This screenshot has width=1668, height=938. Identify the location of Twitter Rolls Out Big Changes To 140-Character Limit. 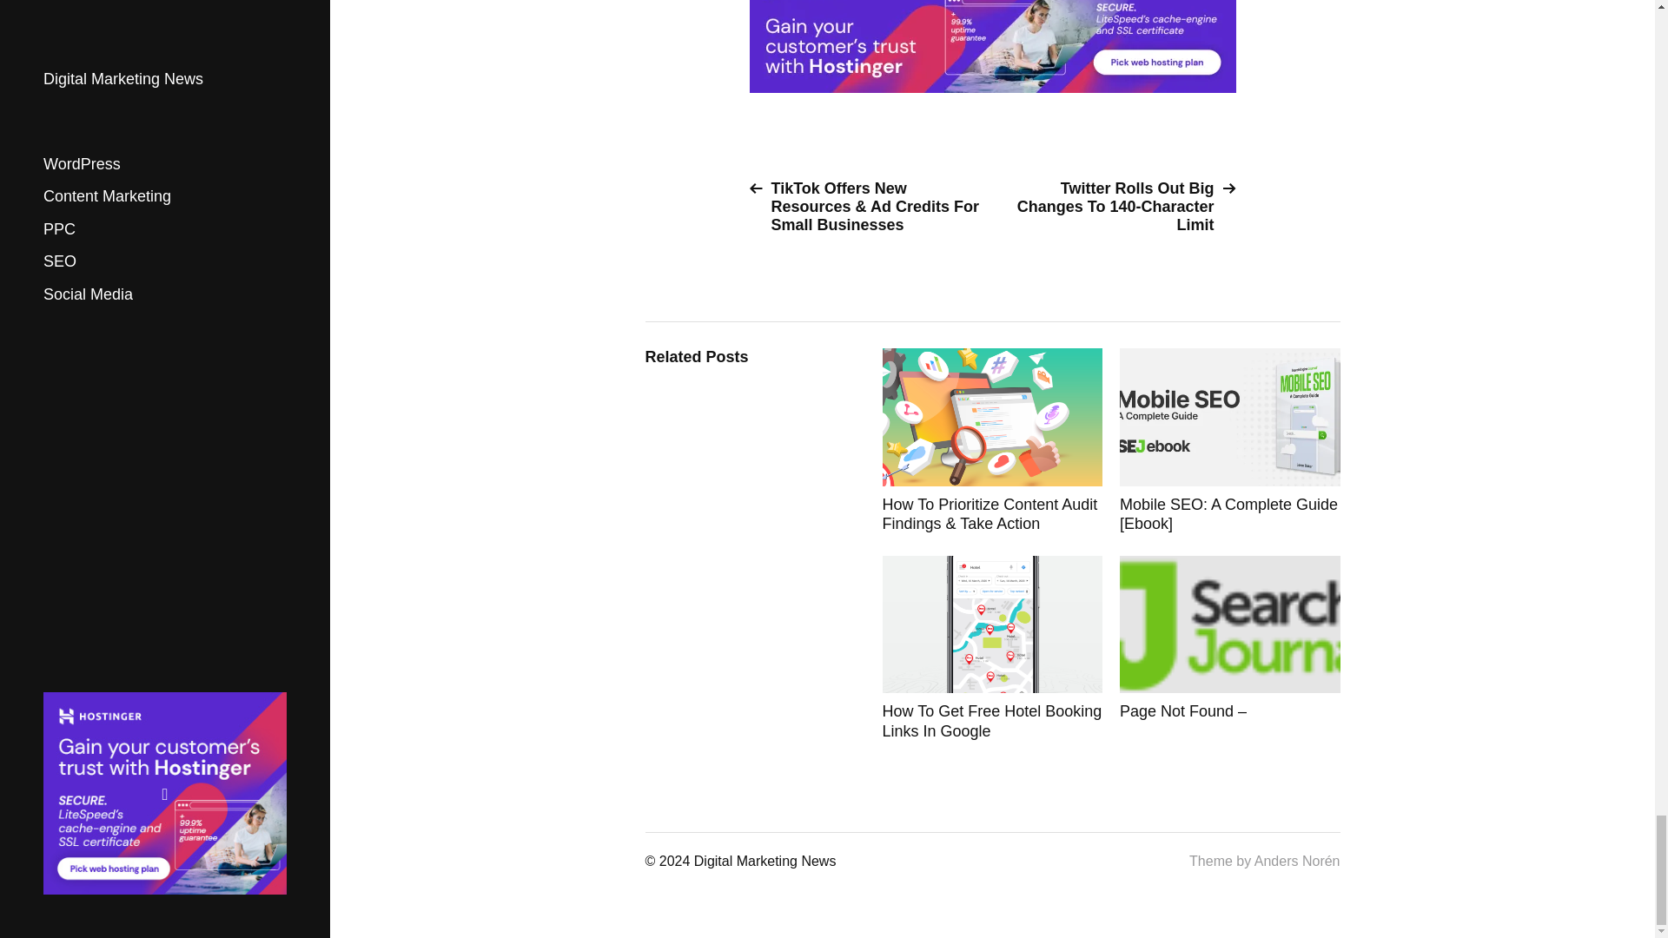
(1121, 207).